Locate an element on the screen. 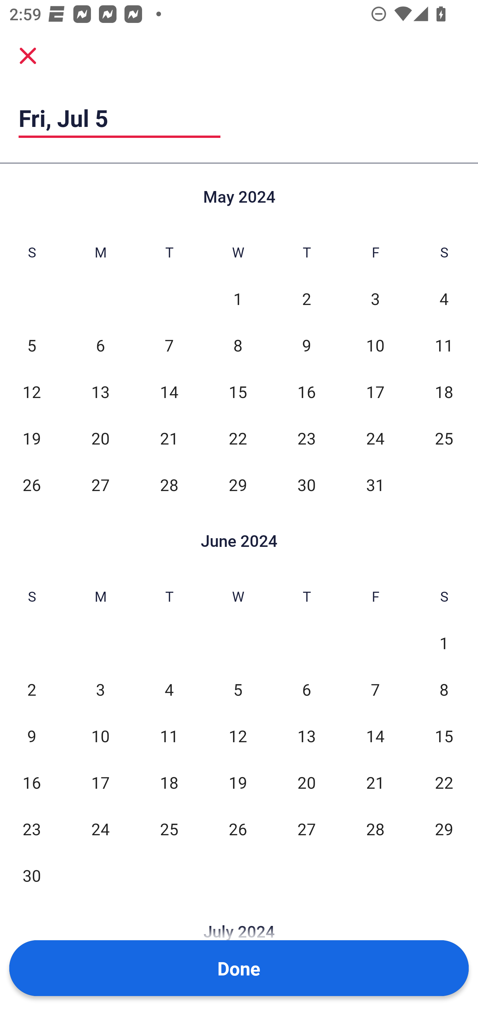  23 Thu, May 23, Not Selected is located at coordinates (306, 438).